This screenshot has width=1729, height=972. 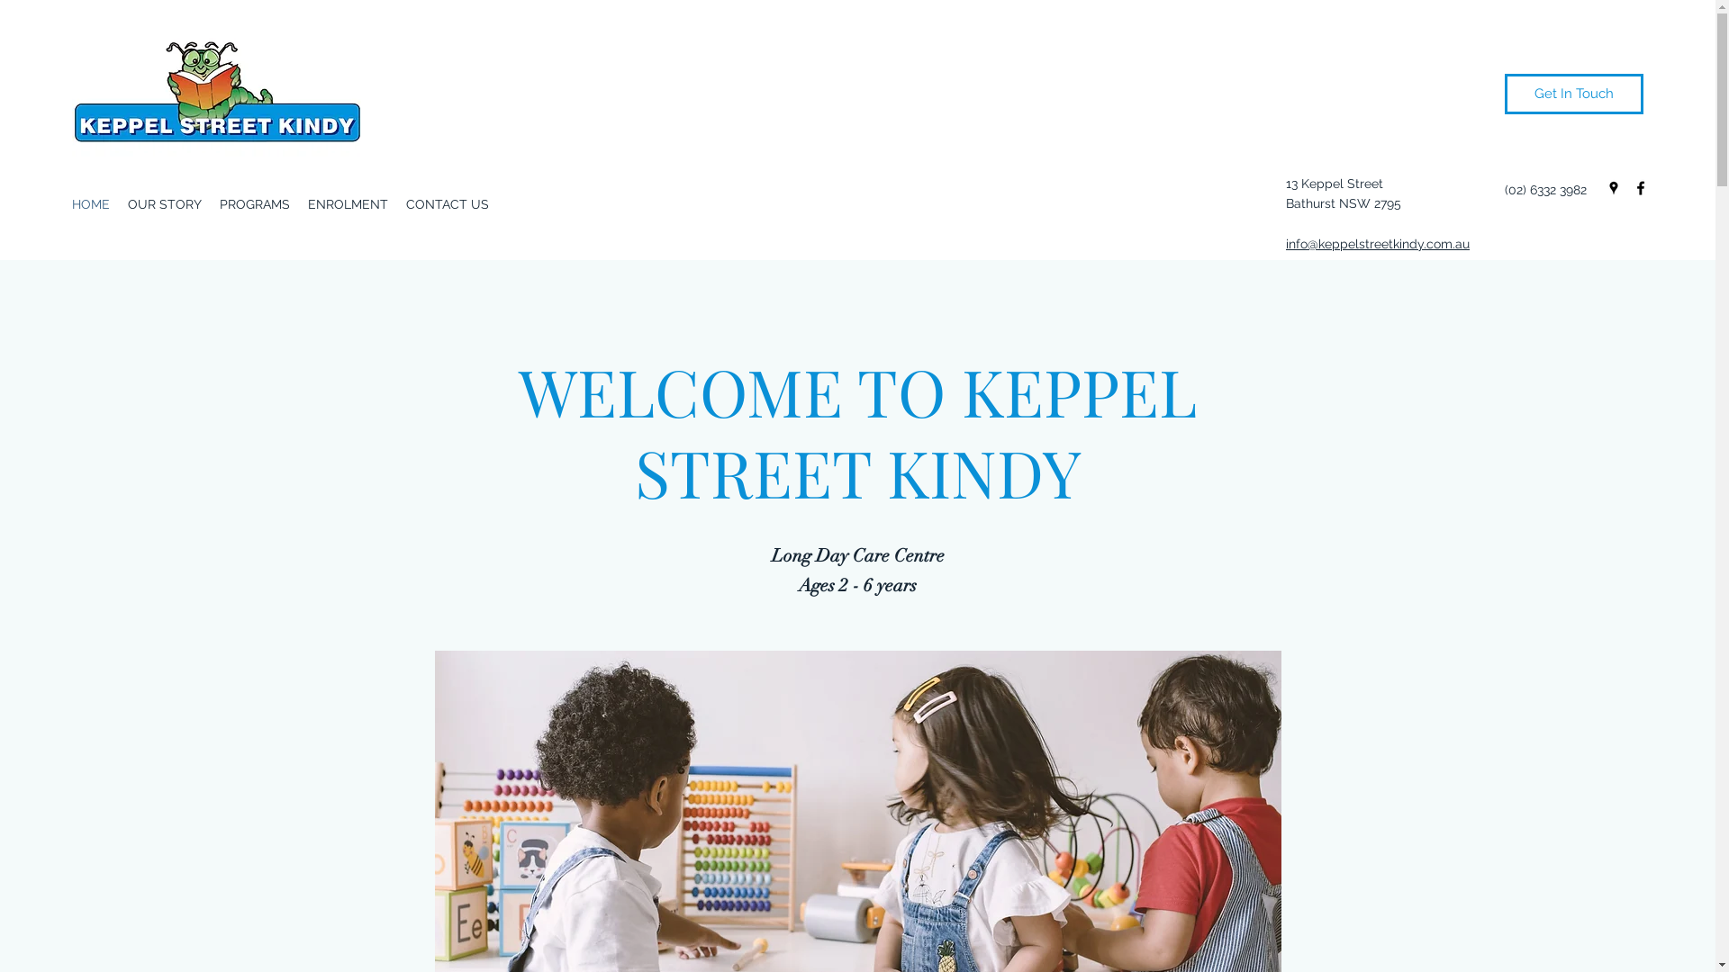 What do you see at coordinates (448, 204) in the screenshot?
I see `CONTACT US` at bounding box center [448, 204].